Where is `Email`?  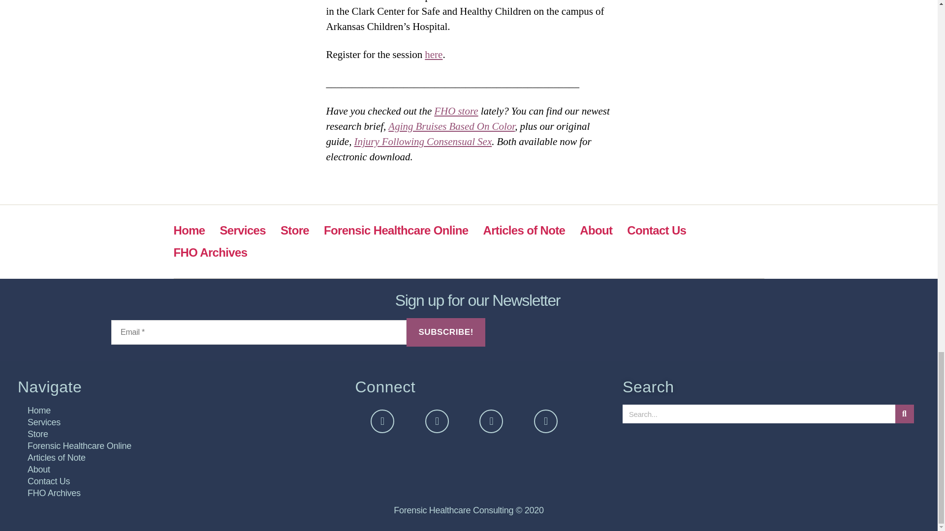 Email is located at coordinates (259, 332).